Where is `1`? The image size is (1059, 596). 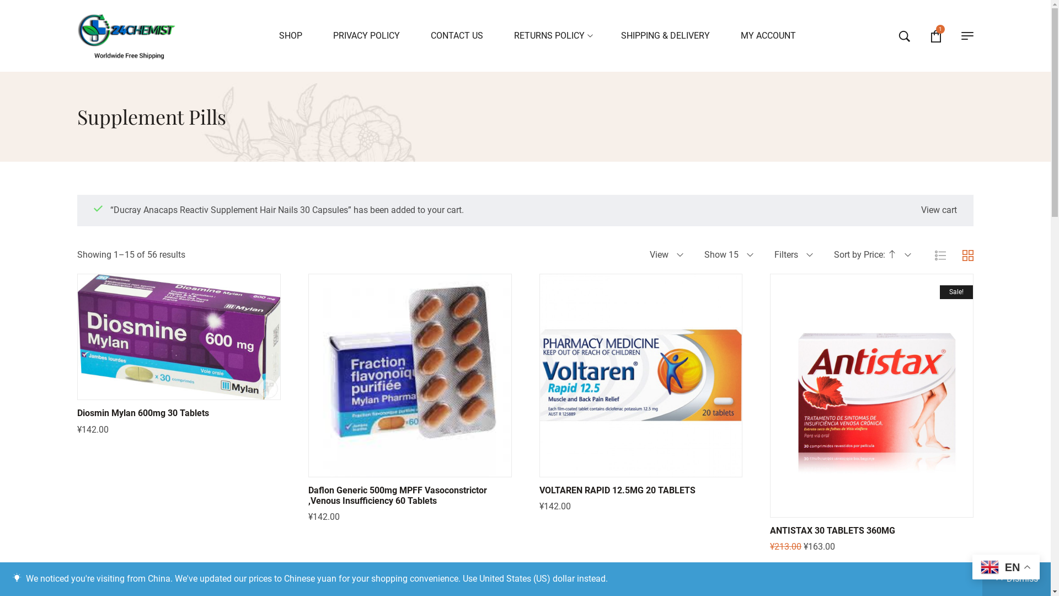 1 is located at coordinates (936, 36).